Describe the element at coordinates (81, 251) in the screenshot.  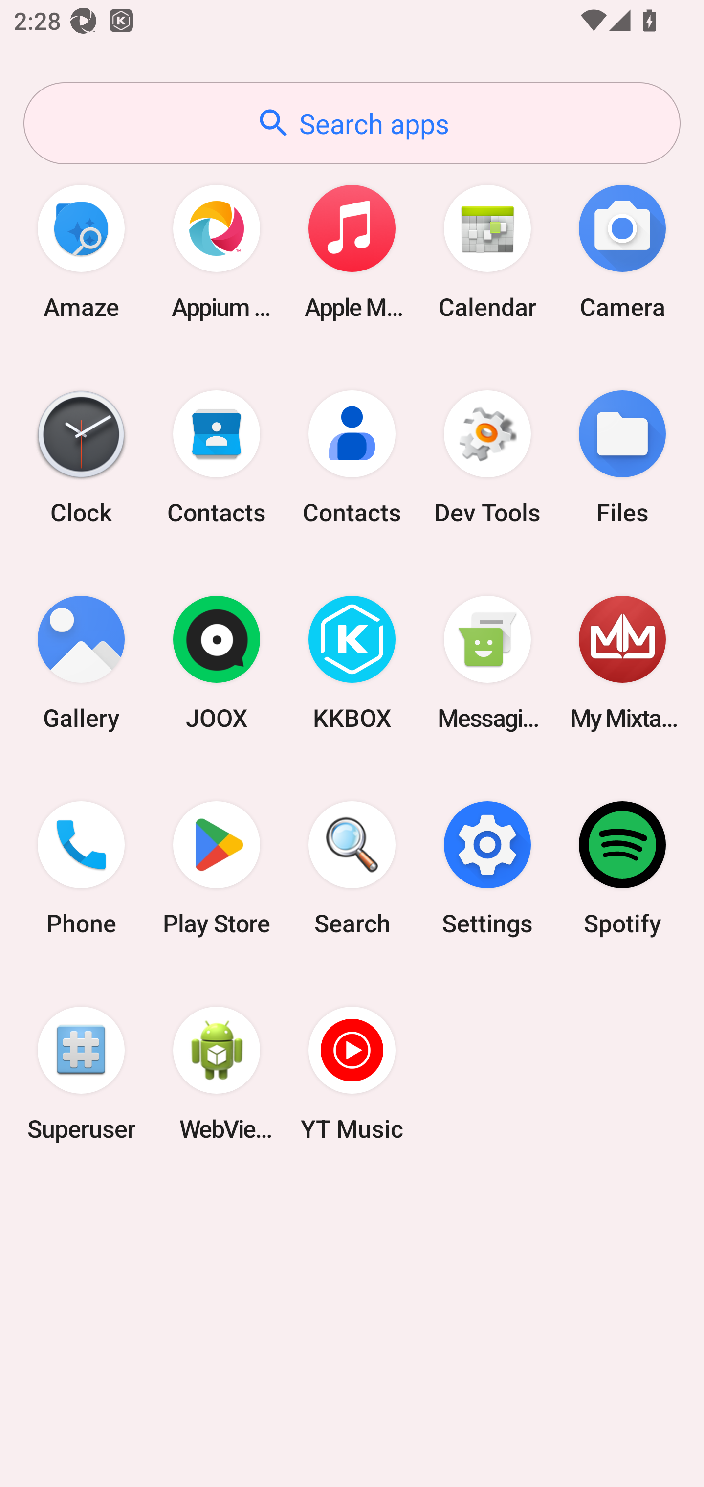
I see `Amaze` at that location.